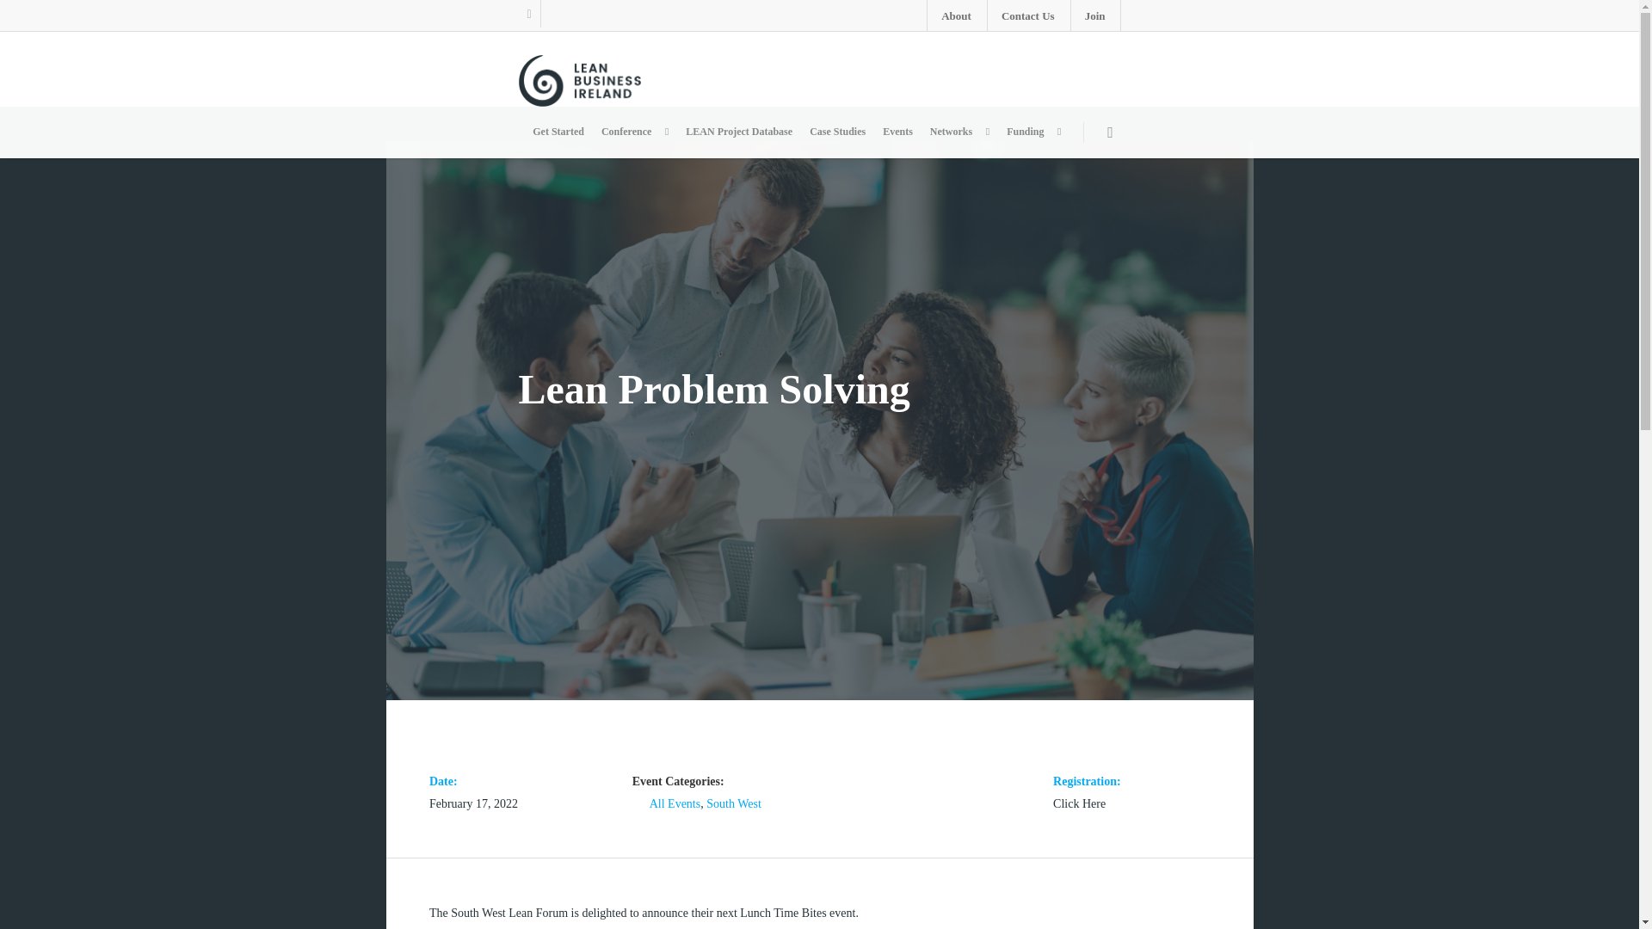  Describe the element at coordinates (734, 803) in the screenshot. I see `South West` at that location.